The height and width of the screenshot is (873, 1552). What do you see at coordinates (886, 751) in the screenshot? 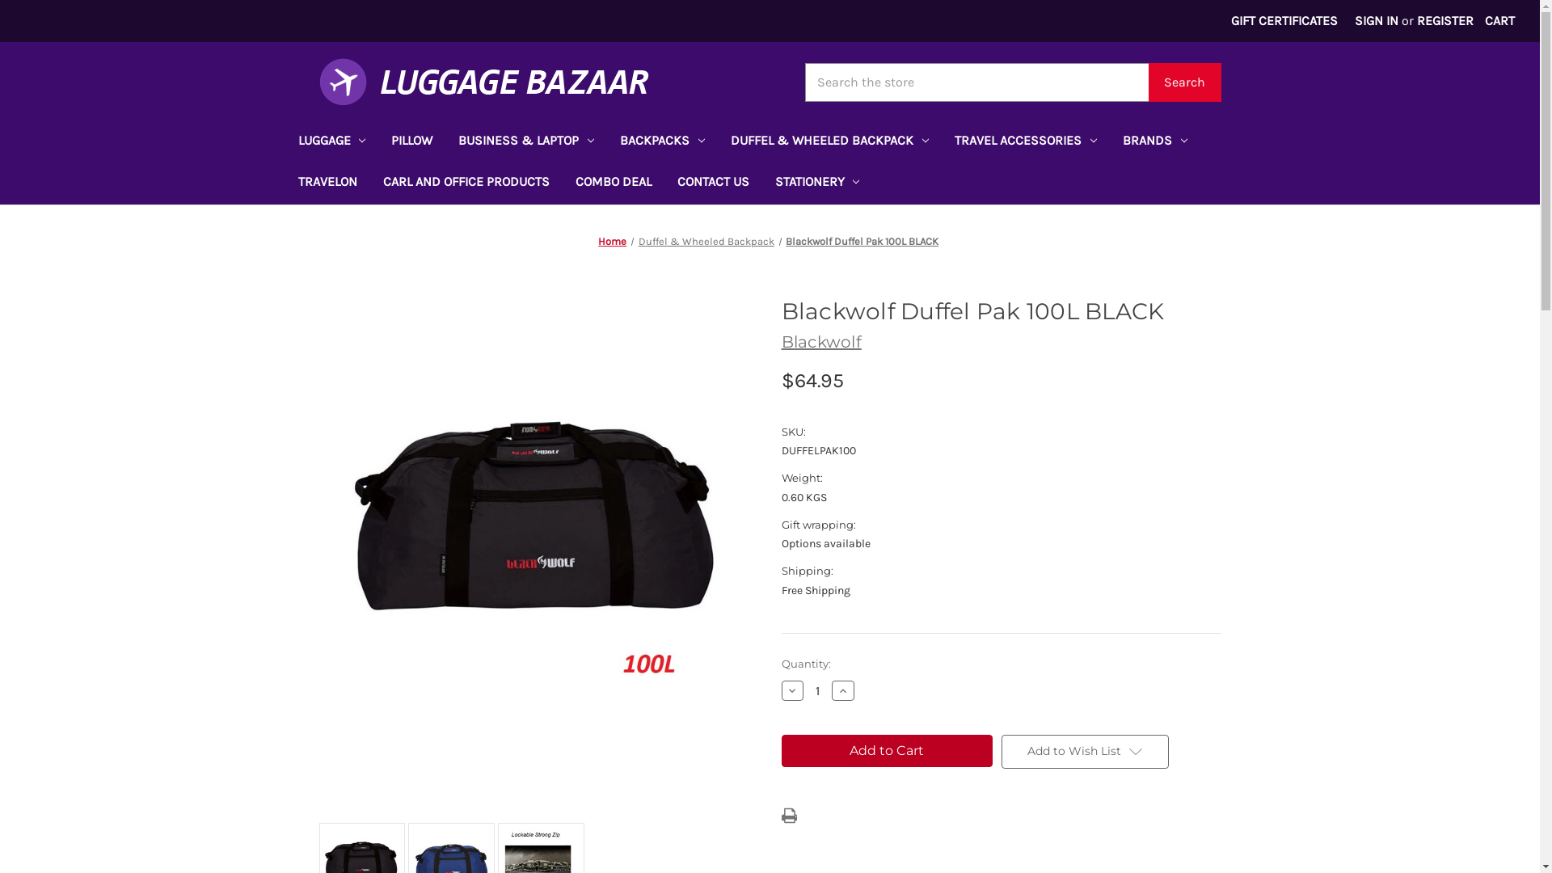
I see `Add to Cart` at bounding box center [886, 751].